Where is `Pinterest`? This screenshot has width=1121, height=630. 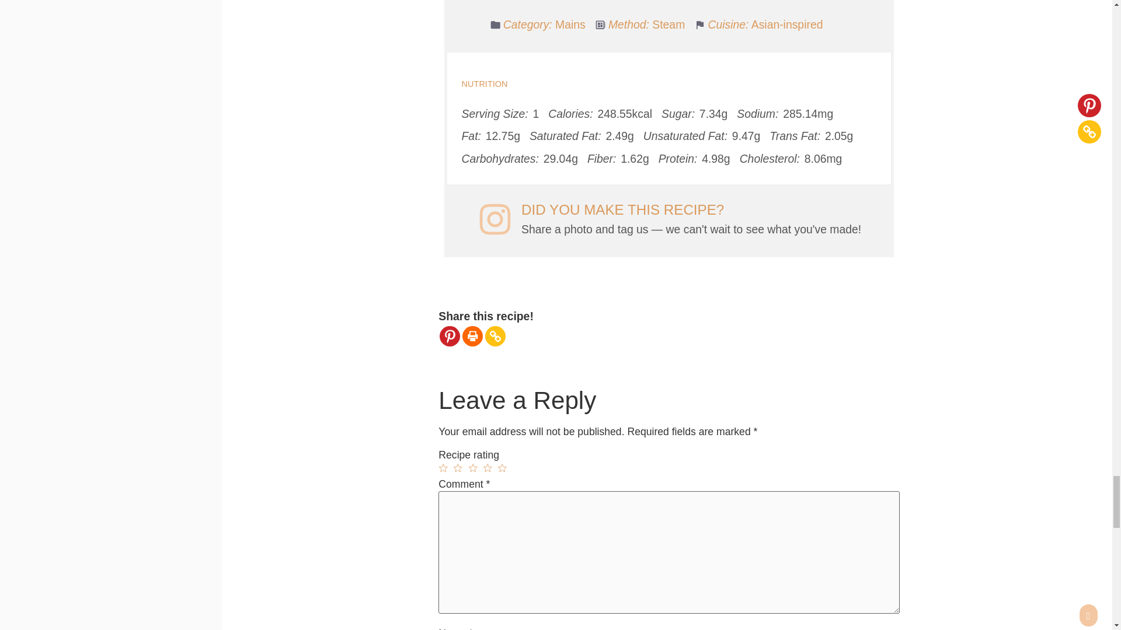
Pinterest is located at coordinates (450, 336).